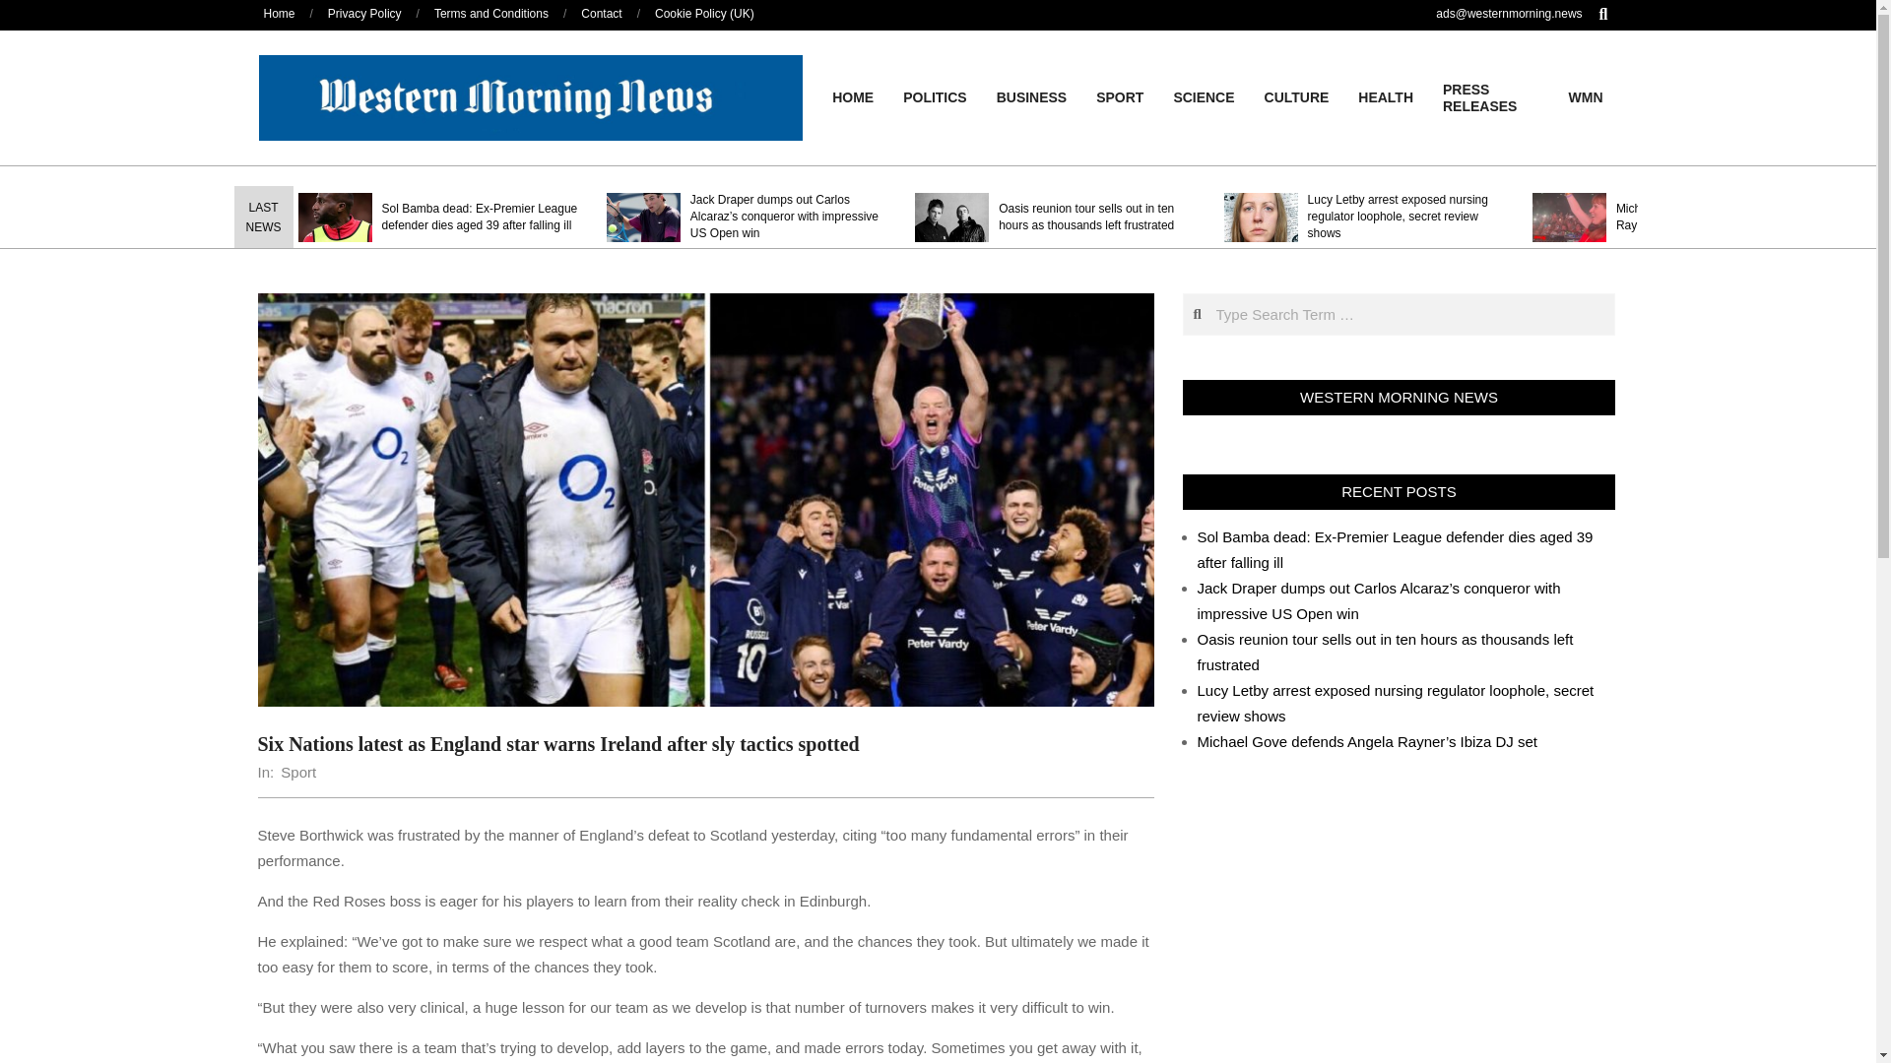  I want to click on Sport, so click(297, 772).